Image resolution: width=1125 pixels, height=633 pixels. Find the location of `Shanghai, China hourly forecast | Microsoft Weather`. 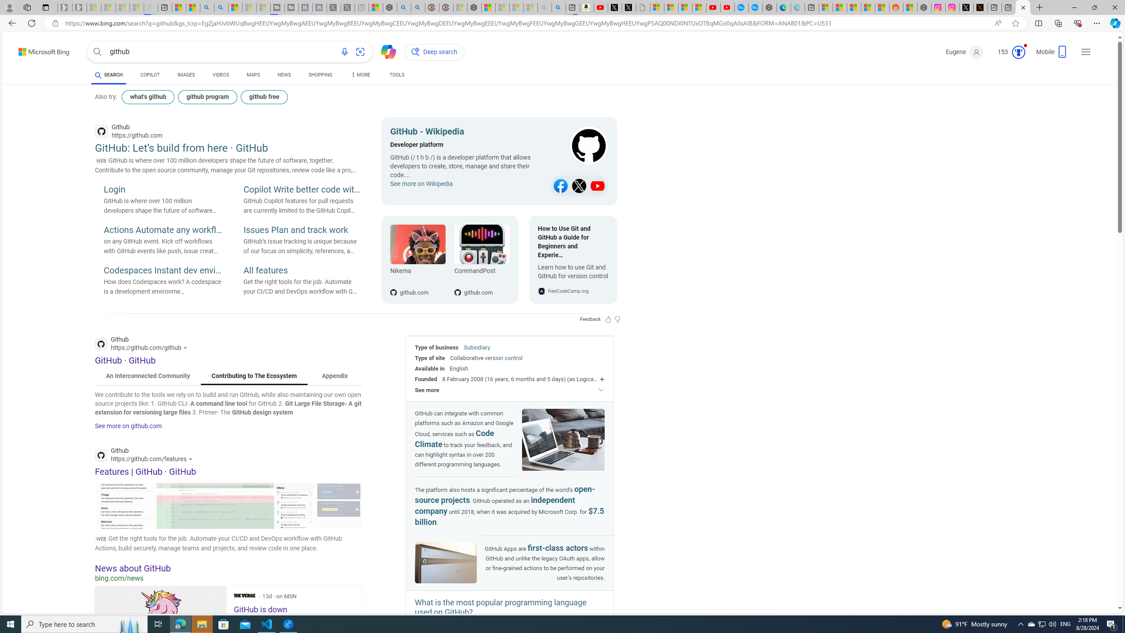

Shanghai, China hourly forecast | Microsoft Weather is located at coordinates (854, 7).